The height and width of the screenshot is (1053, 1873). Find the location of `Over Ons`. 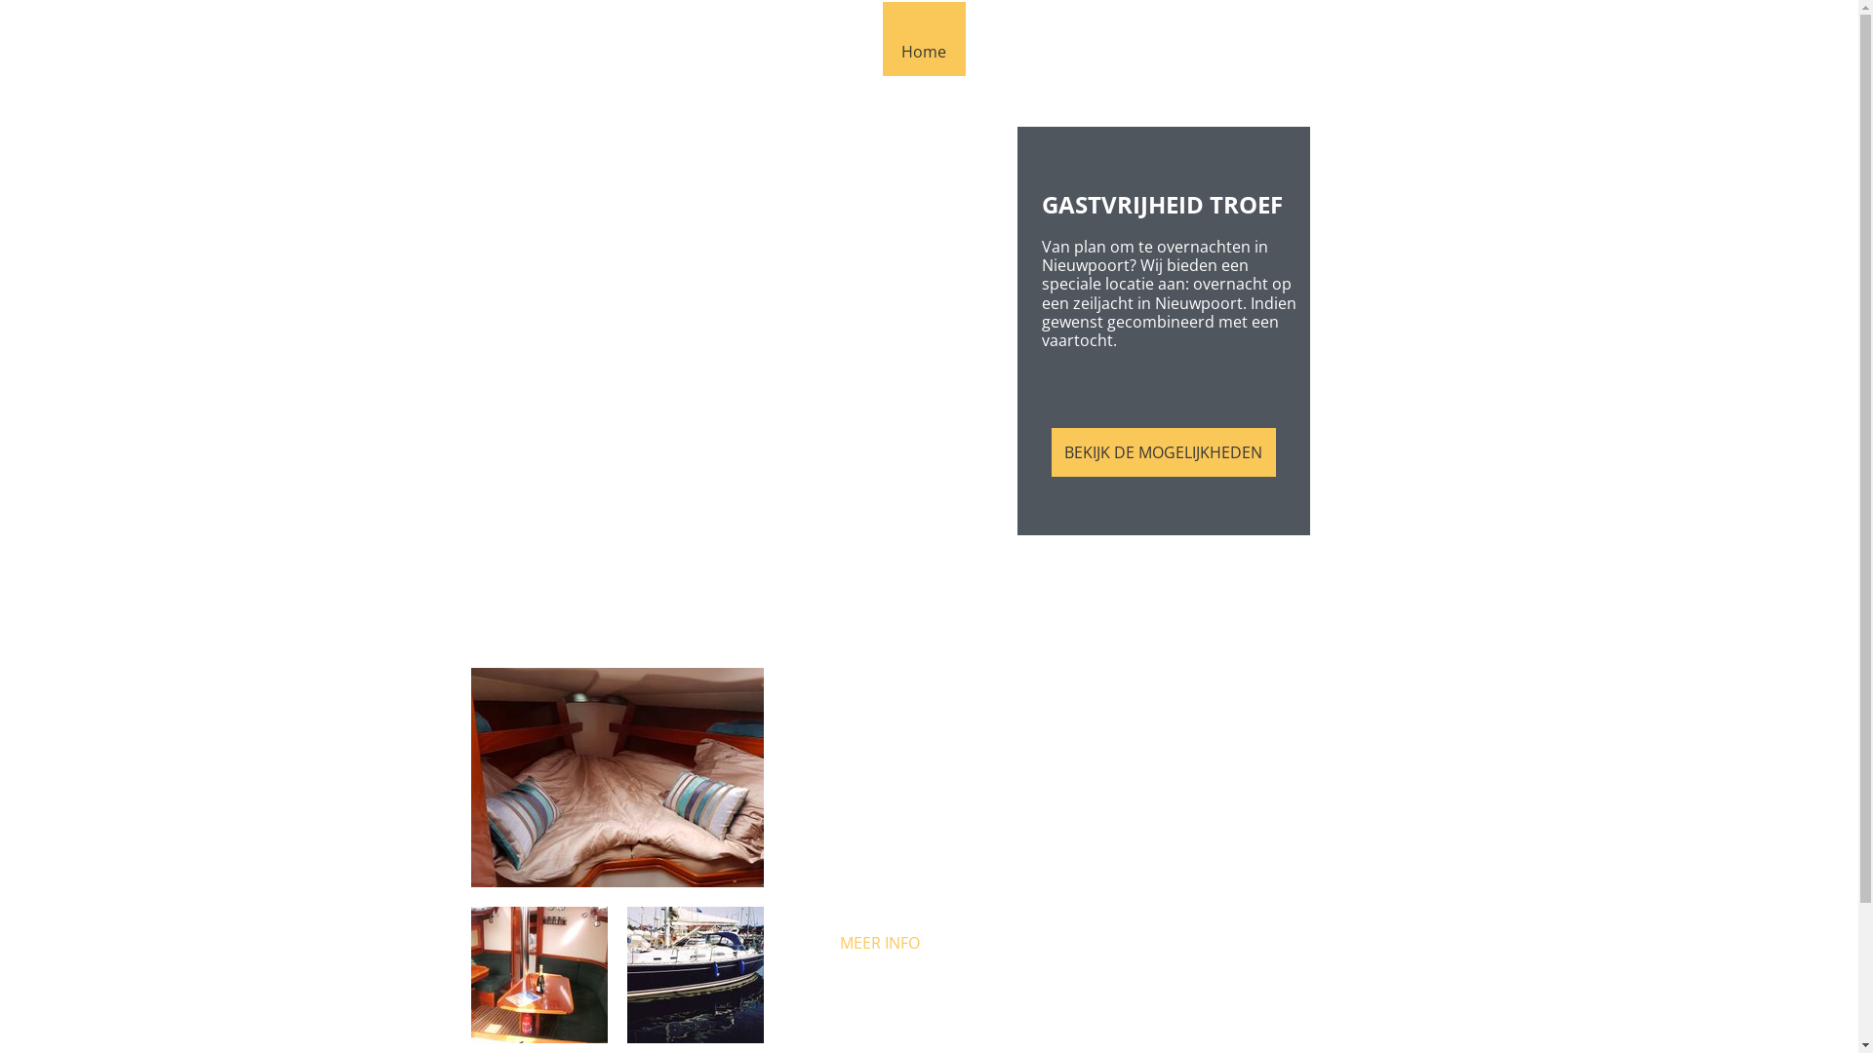

Over Ons is located at coordinates (1239, 39).